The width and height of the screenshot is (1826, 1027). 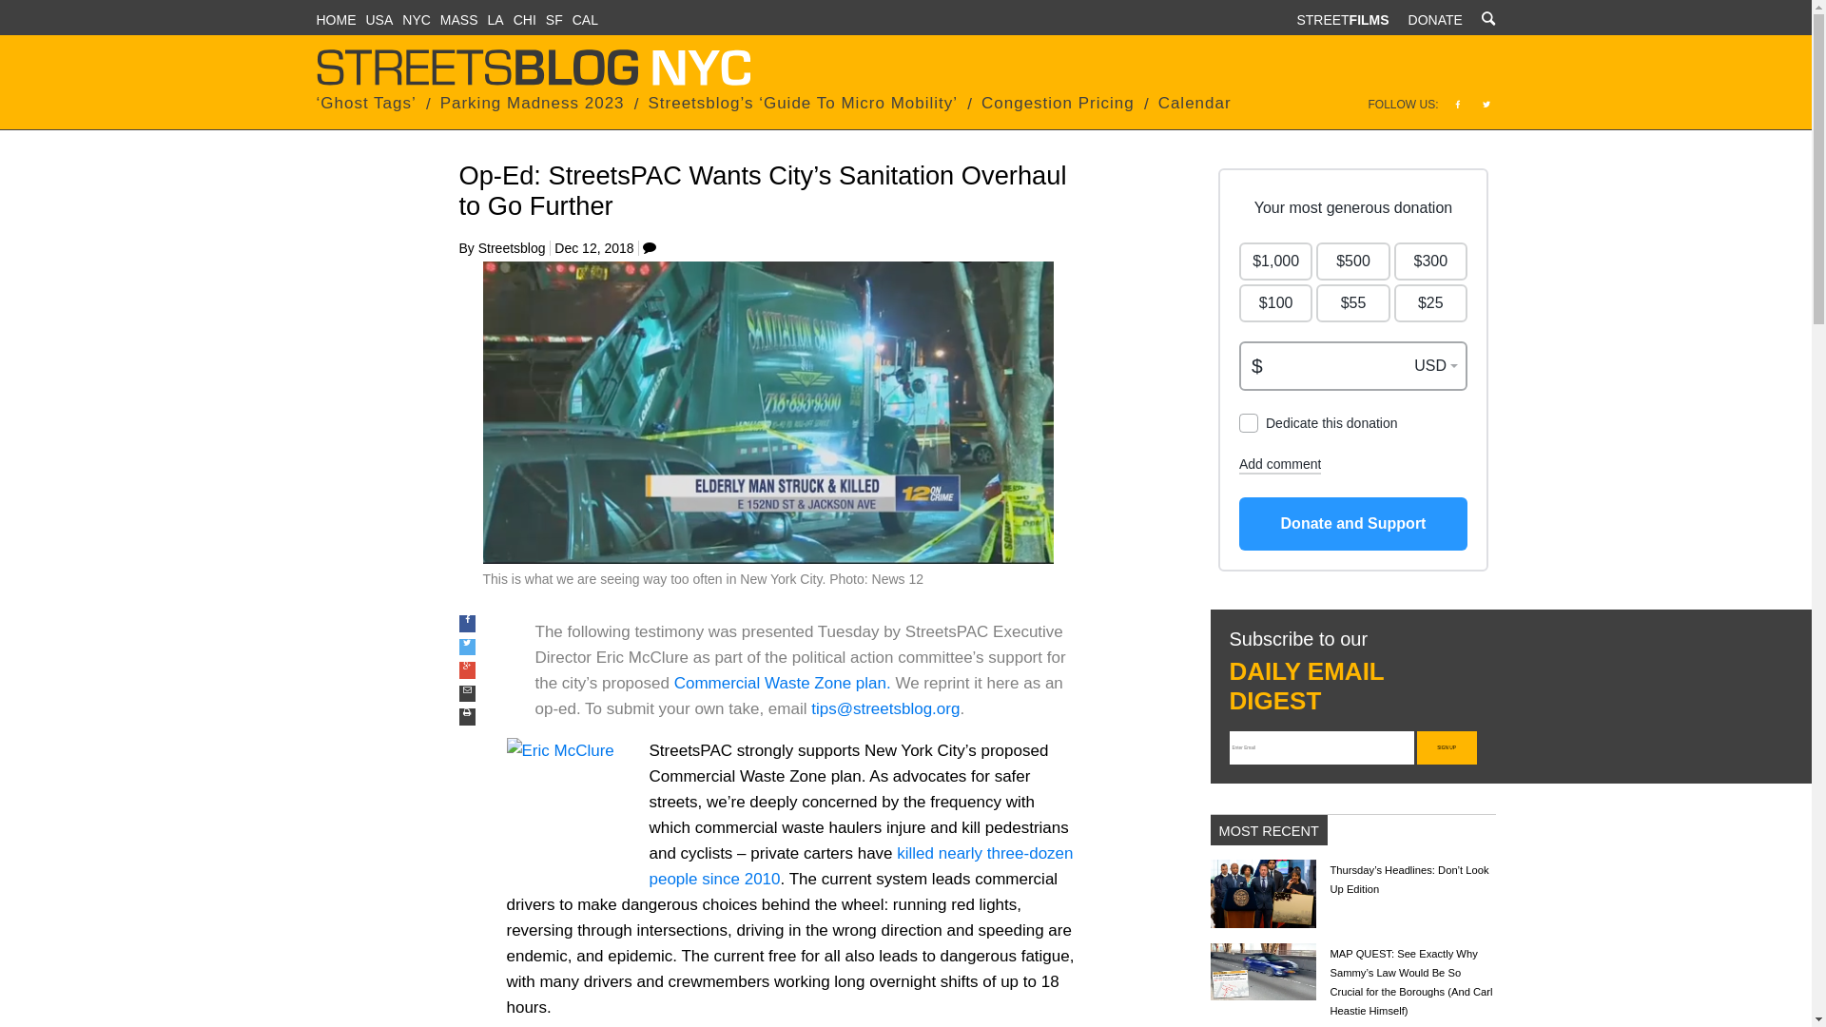 I want to click on MASS, so click(x=458, y=19).